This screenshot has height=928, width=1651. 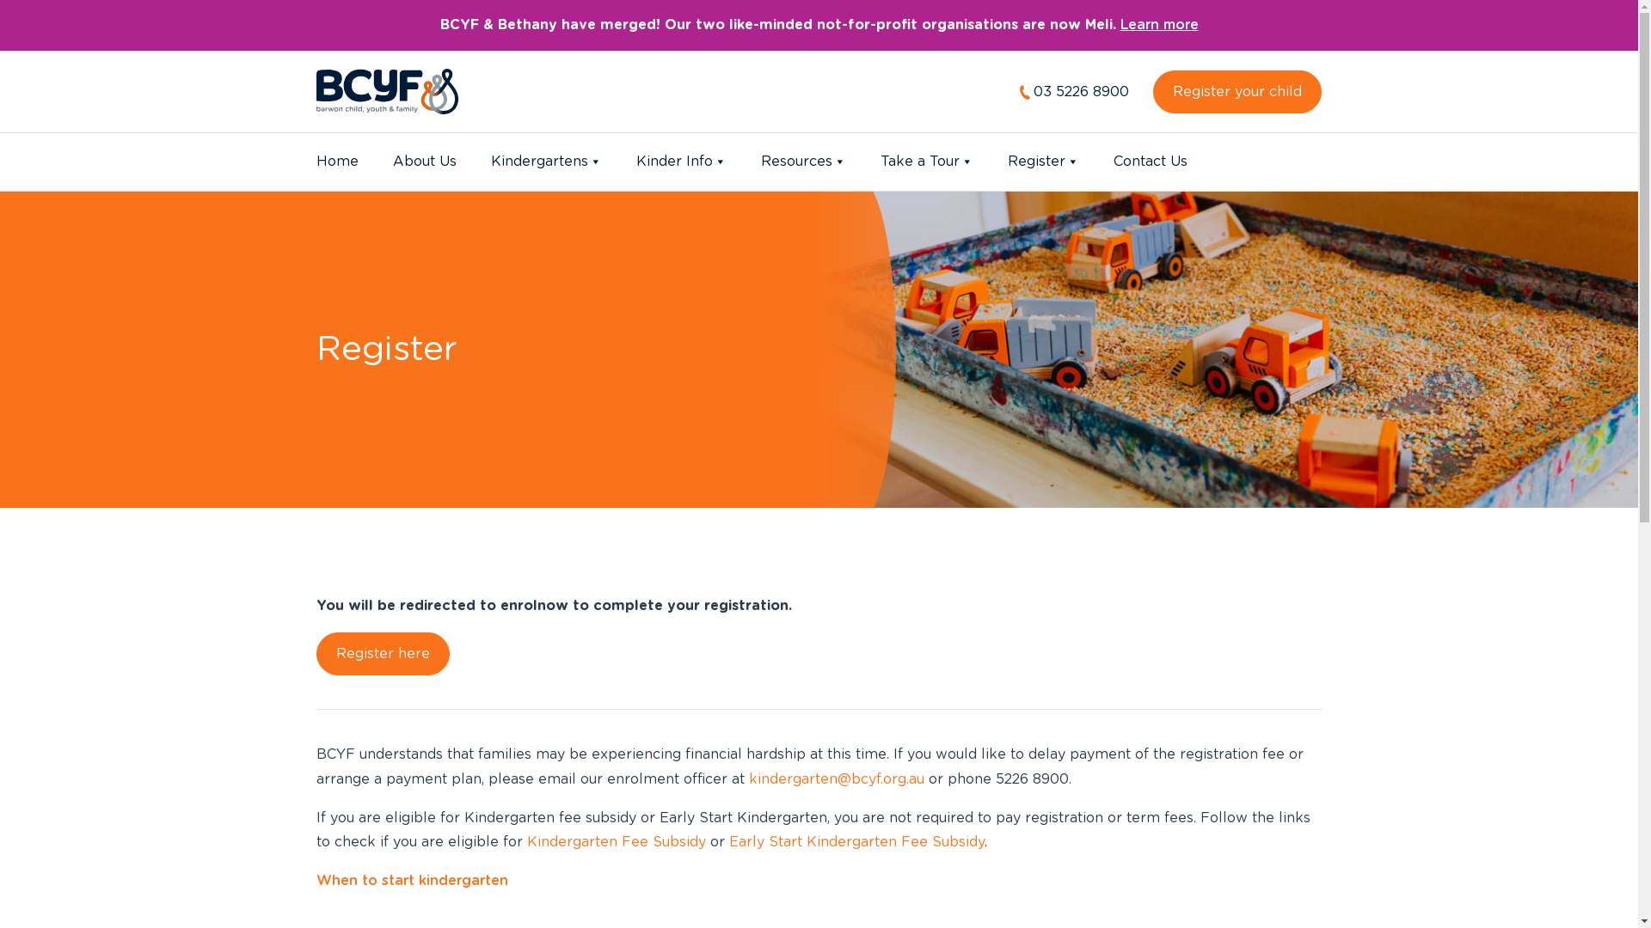 What do you see at coordinates (413, 881) in the screenshot?
I see `When to start kindergarten` at bounding box center [413, 881].